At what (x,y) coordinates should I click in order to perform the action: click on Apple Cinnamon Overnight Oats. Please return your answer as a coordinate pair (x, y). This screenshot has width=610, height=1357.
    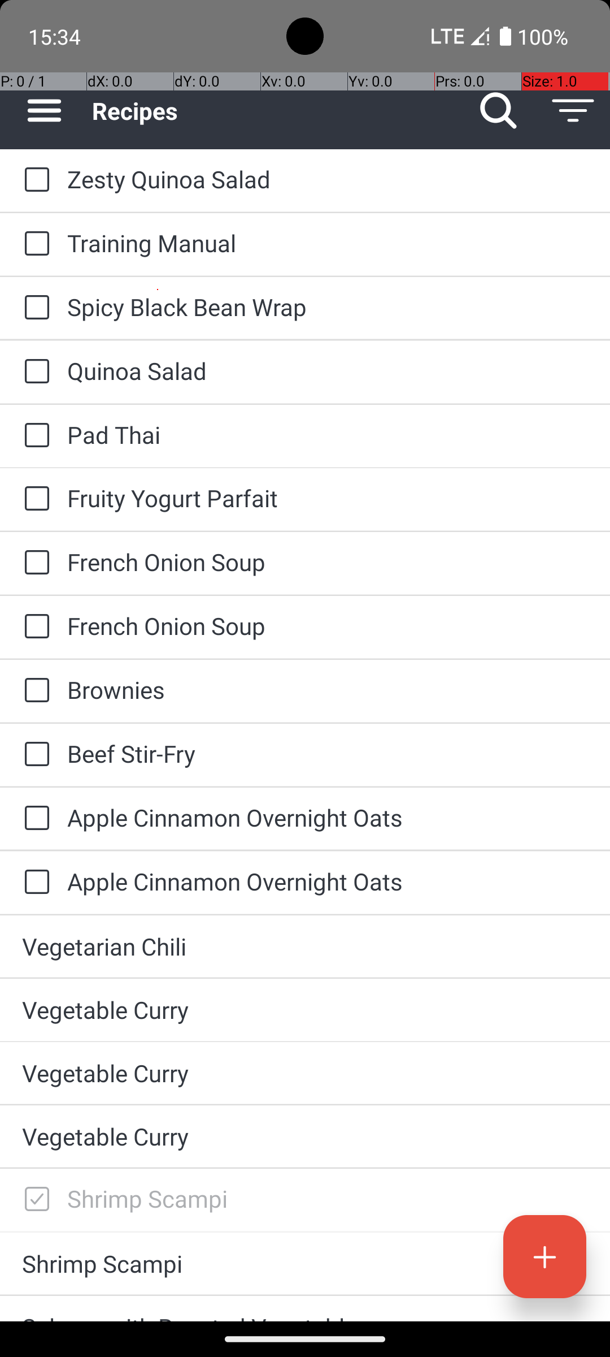
    Looking at the image, I should click on (328, 818).